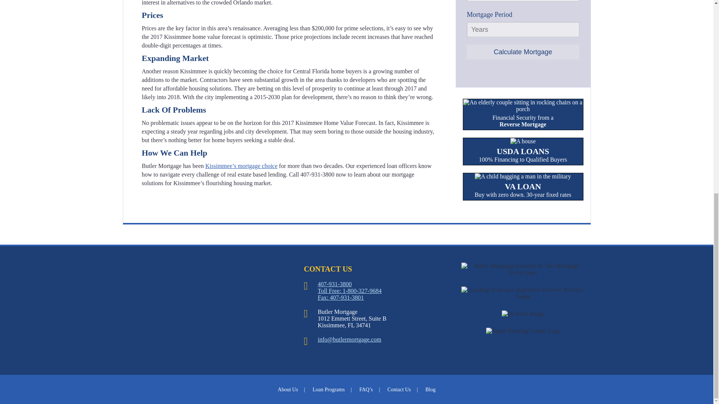 The height and width of the screenshot is (404, 719). I want to click on Fax: 407-931-3801, so click(333, 389).